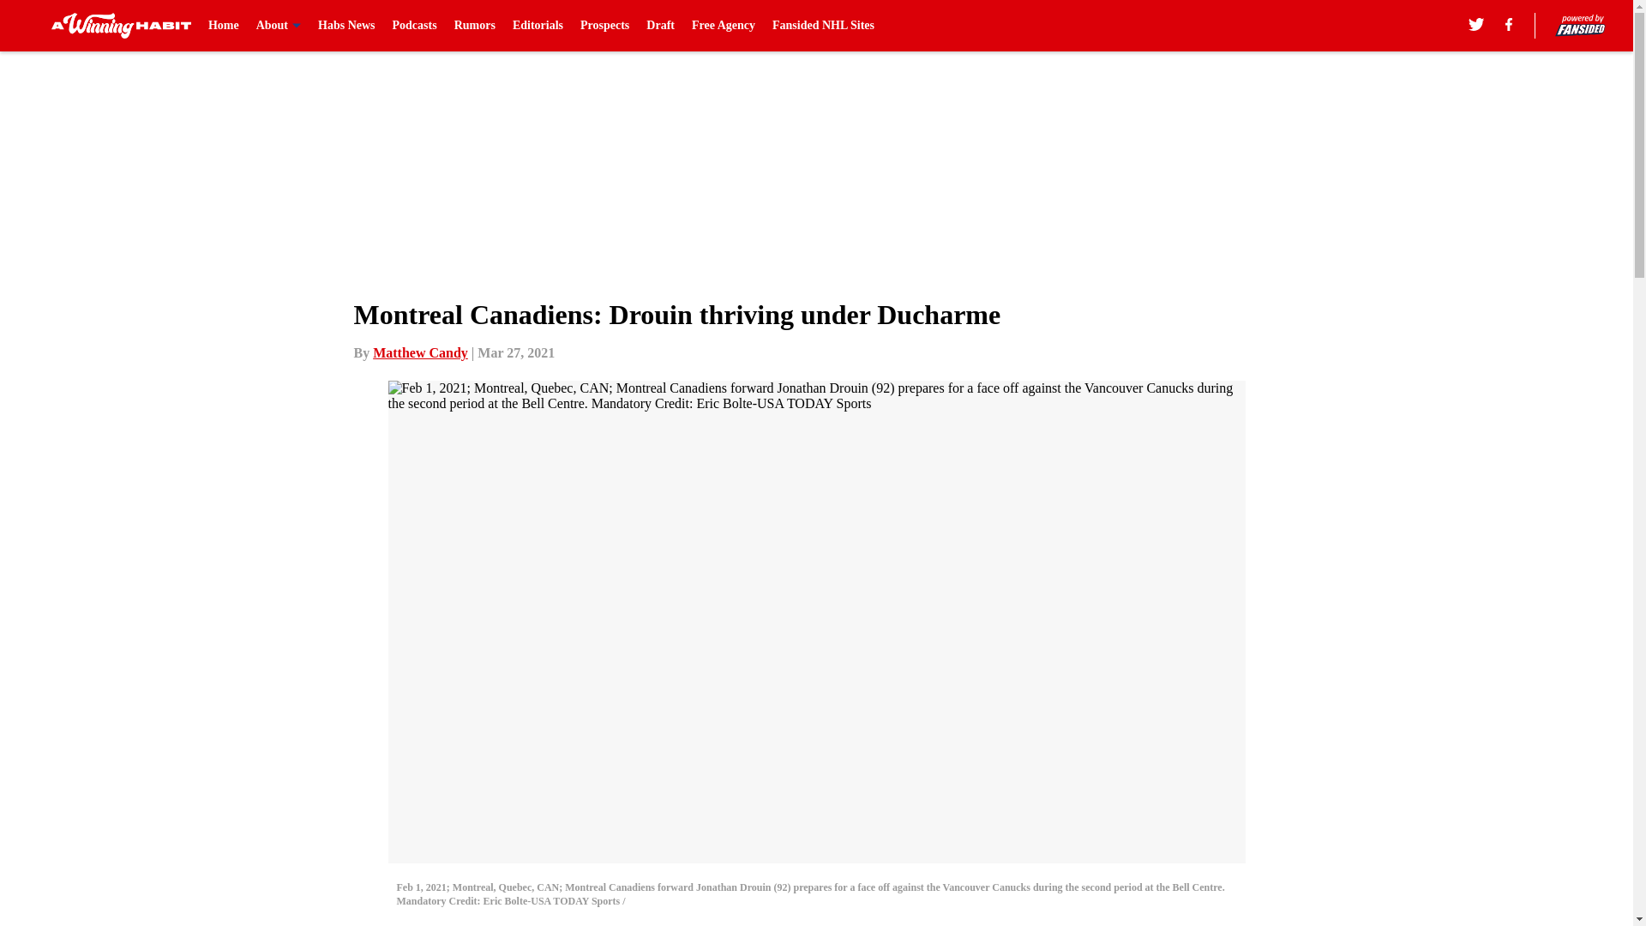  Describe the element at coordinates (223, 26) in the screenshot. I see `Home` at that location.